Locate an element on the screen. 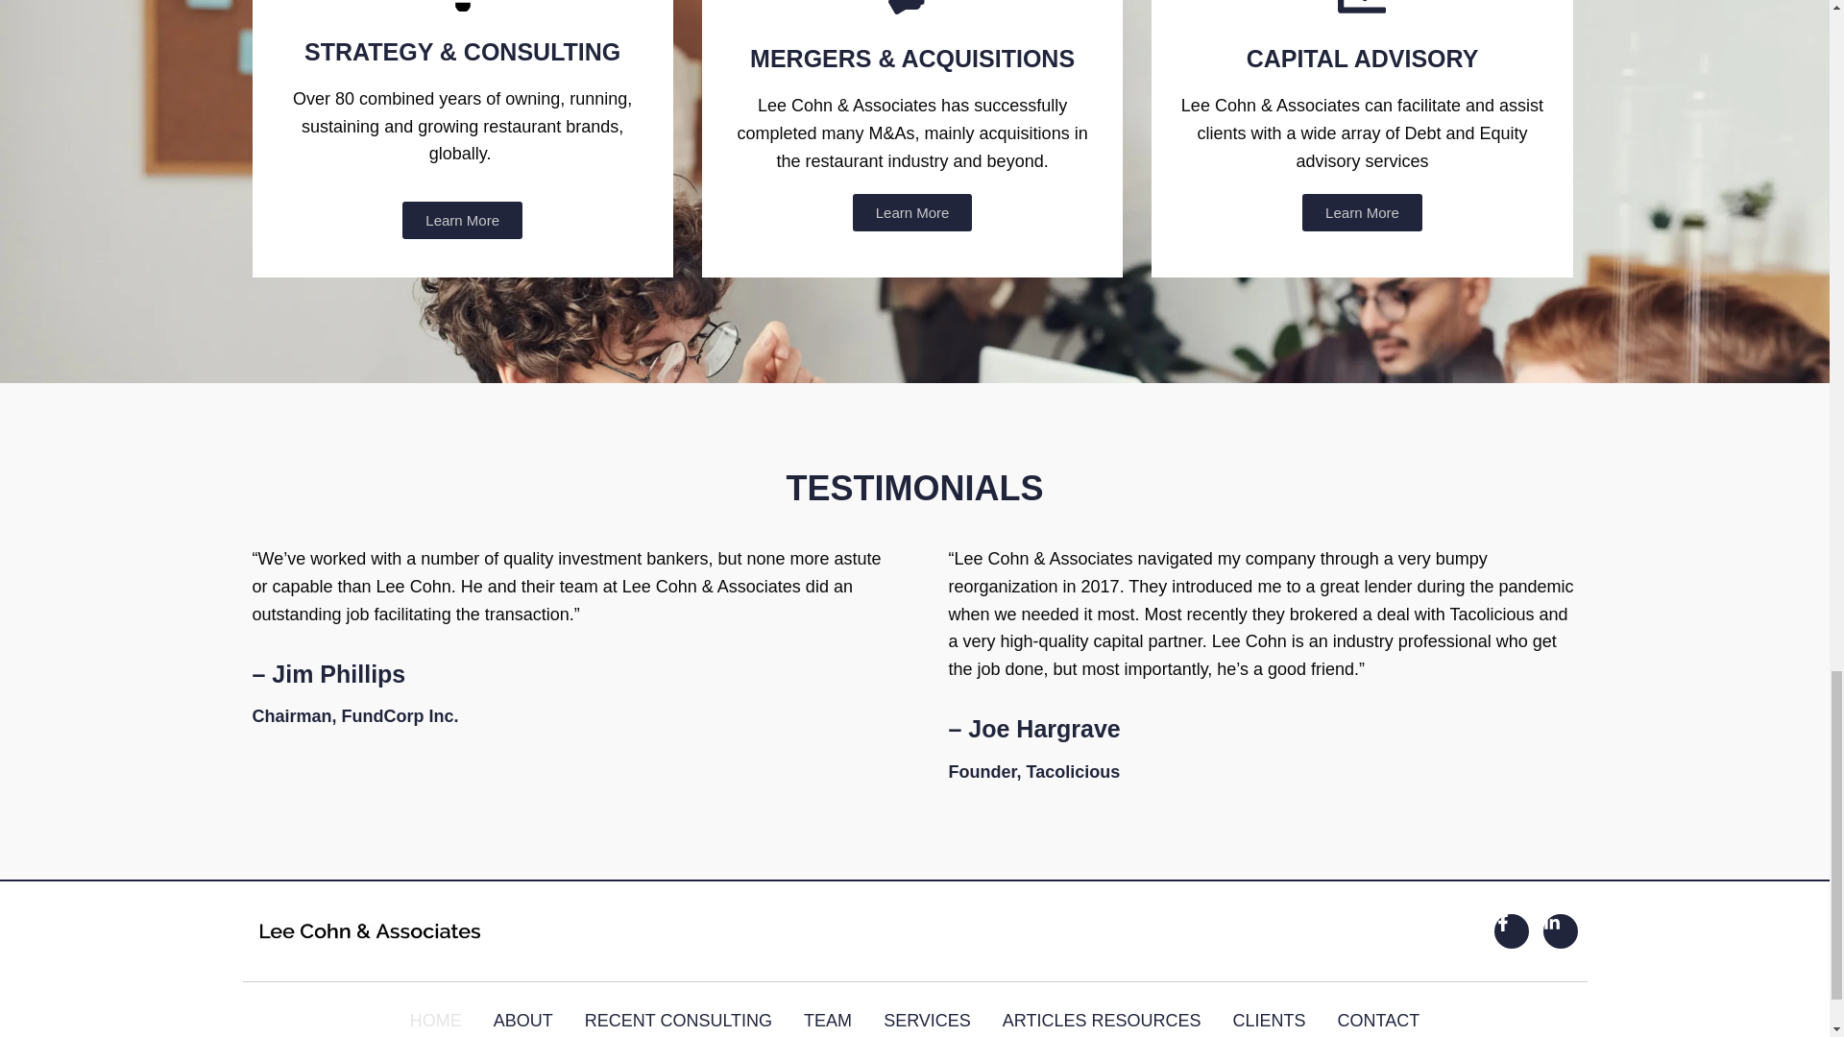 The width and height of the screenshot is (1844, 1037). HOME is located at coordinates (436, 1020).